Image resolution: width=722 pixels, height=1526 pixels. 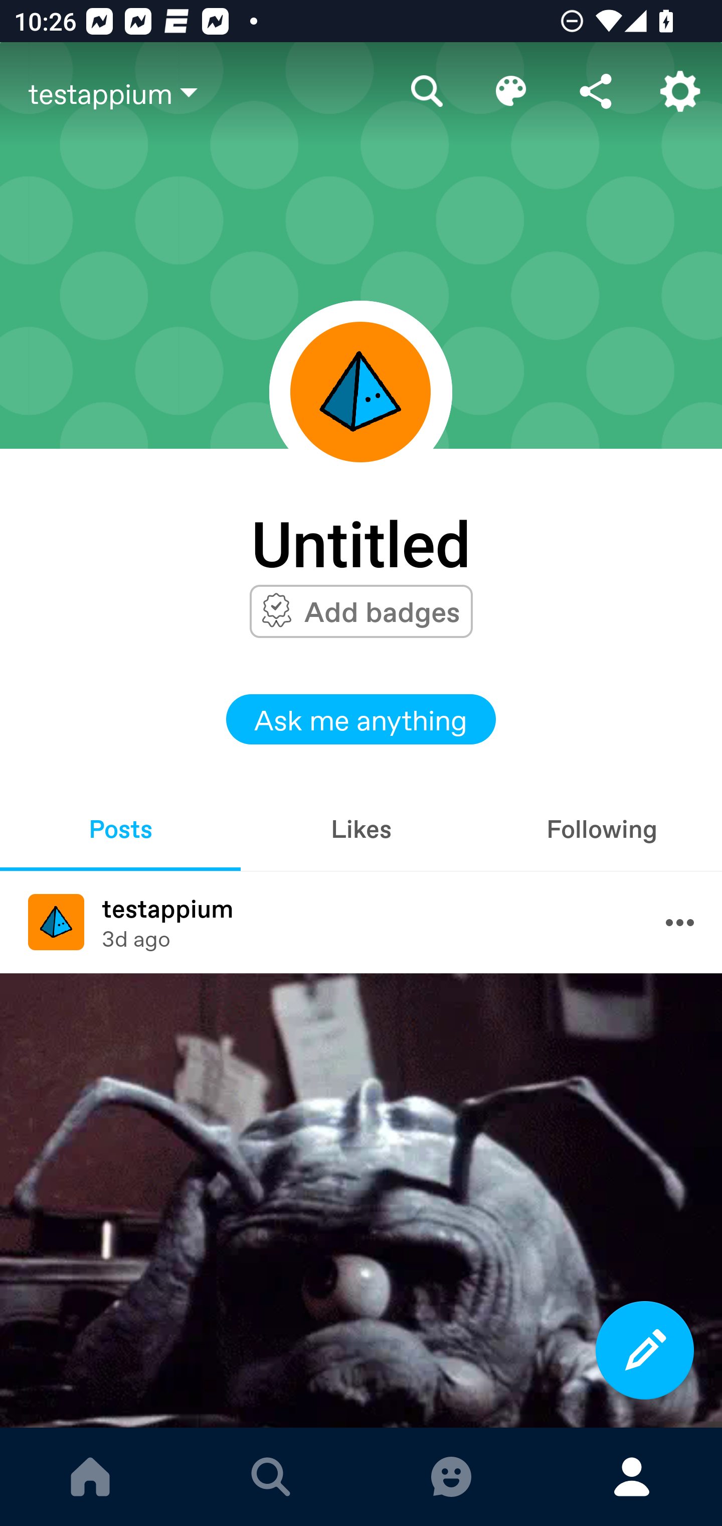 I want to click on EXPLORE, so click(x=271, y=1477).